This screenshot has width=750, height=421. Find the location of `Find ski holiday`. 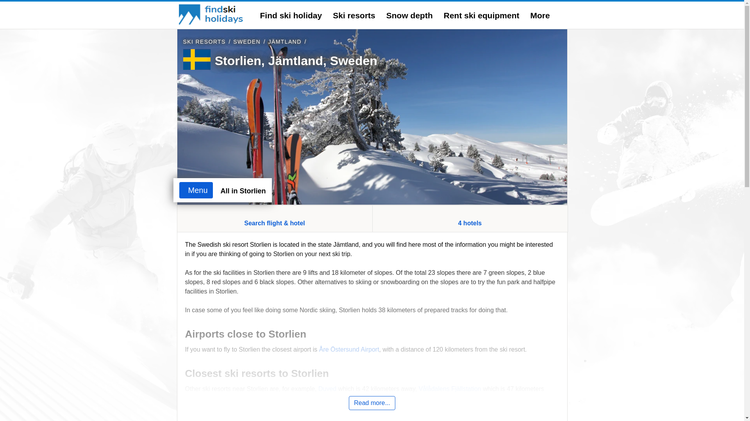

Find ski holiday is located at coordinates (291, 15).